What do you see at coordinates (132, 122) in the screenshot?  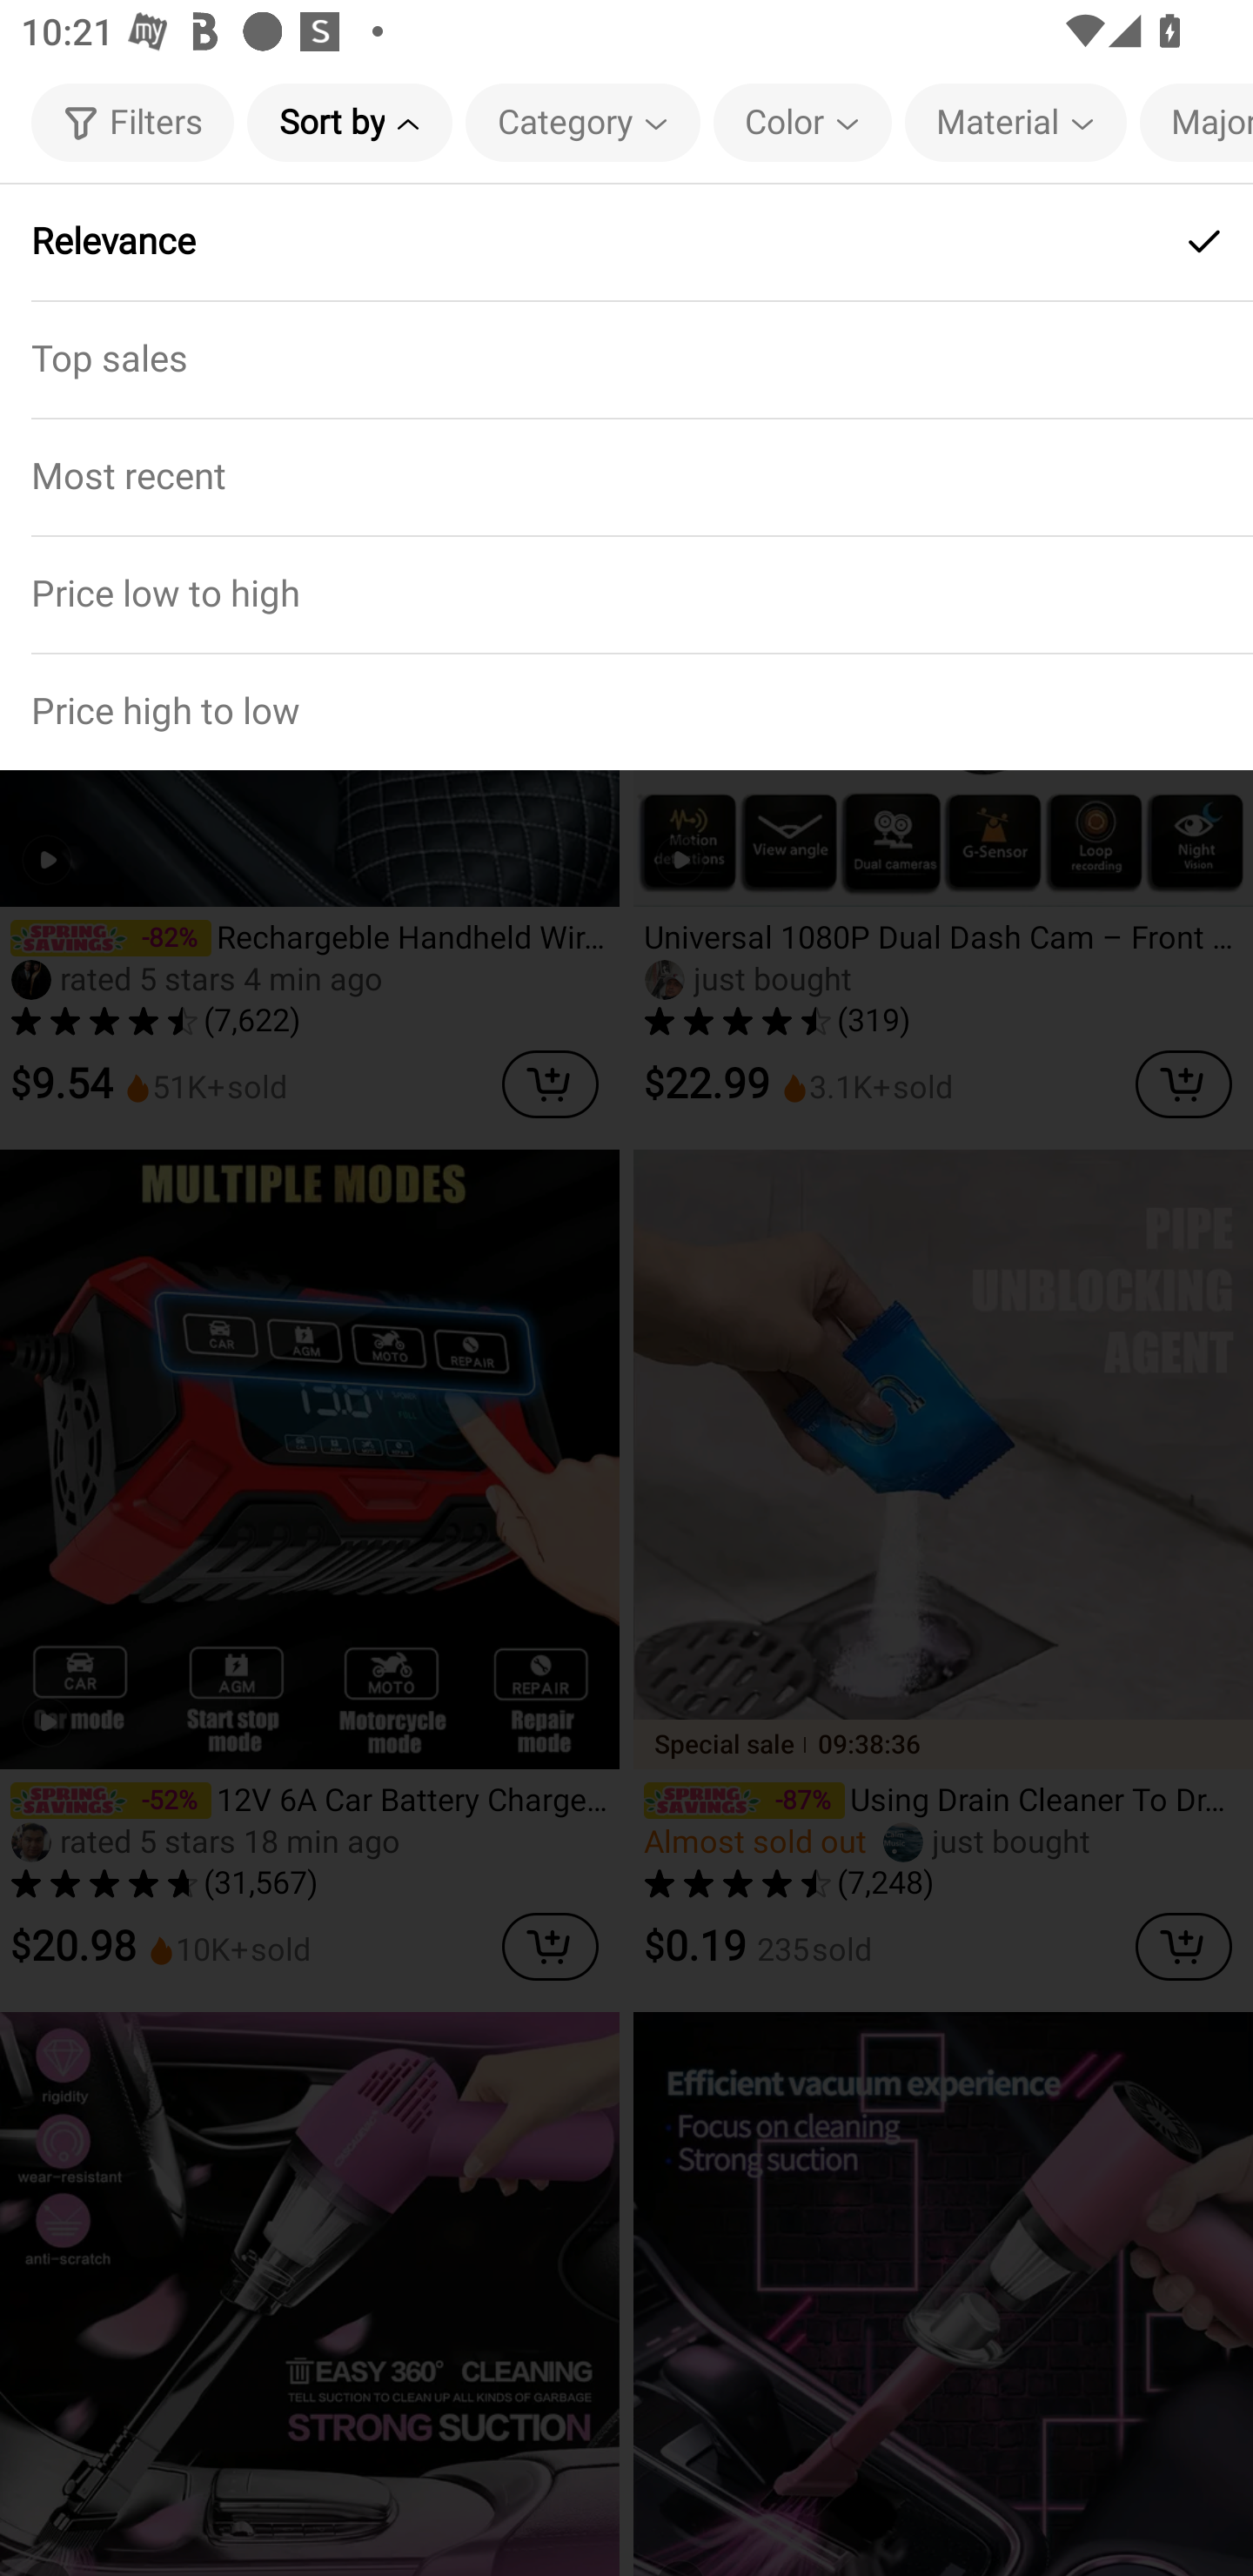 I see `Filters` at bounding box center [132, 122].